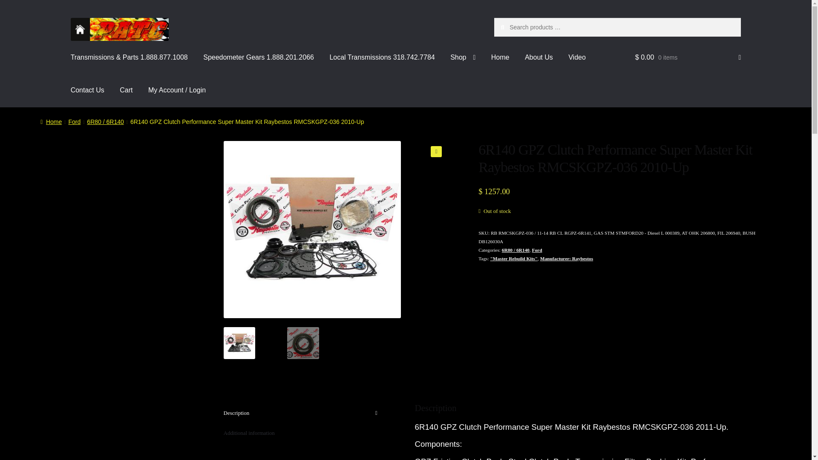 The width and height of the screenshot is (818, 460). I want to click on Home, so click(51, 121).